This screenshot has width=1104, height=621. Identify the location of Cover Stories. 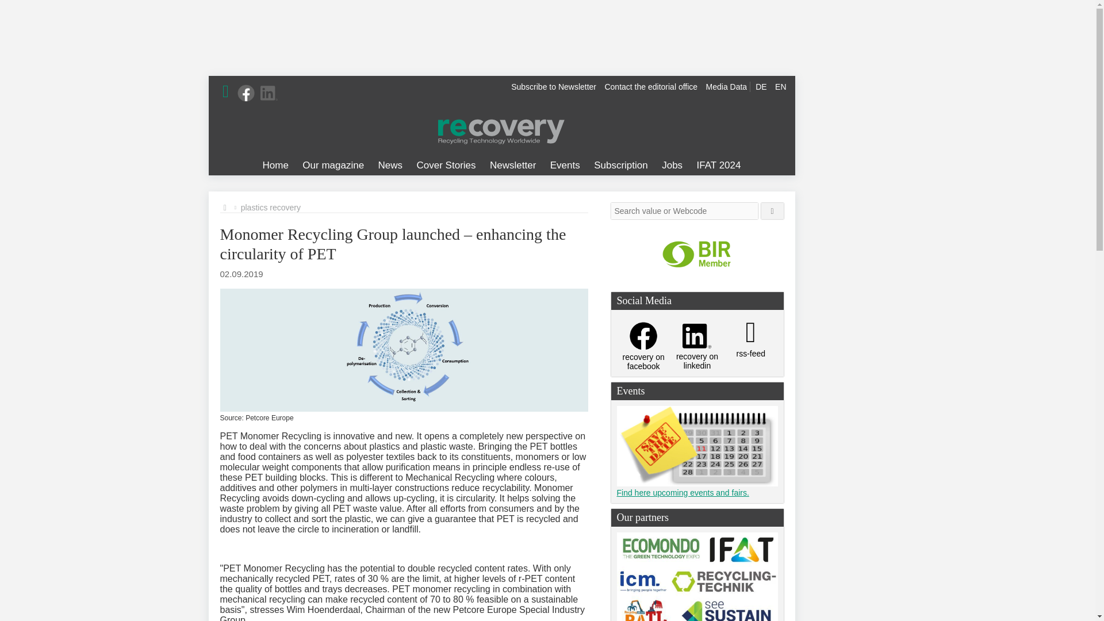
(446, 166).